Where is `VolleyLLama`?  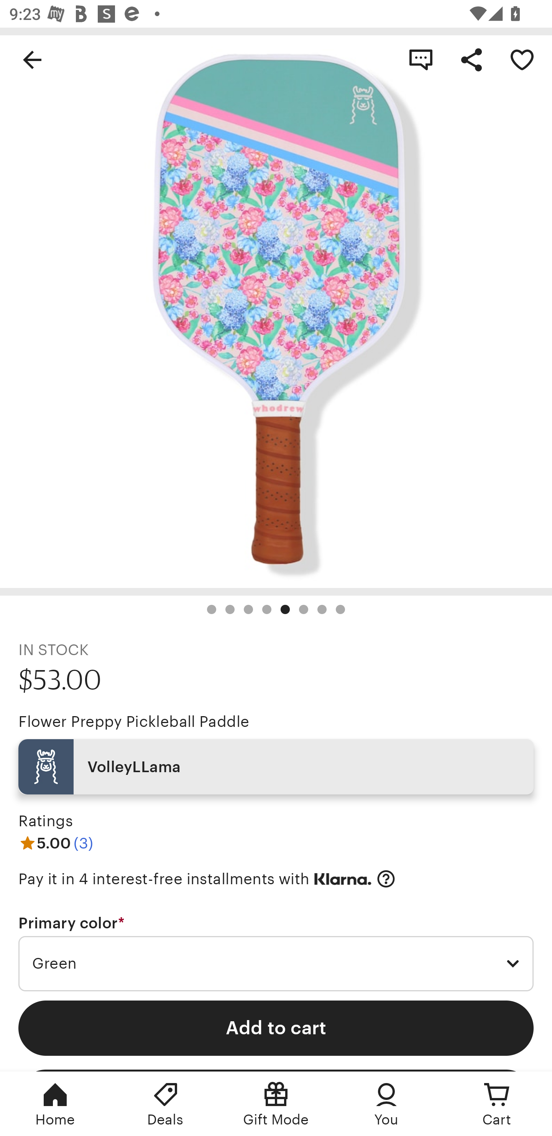
VolleyLLama is located at coordinates (276, 767).